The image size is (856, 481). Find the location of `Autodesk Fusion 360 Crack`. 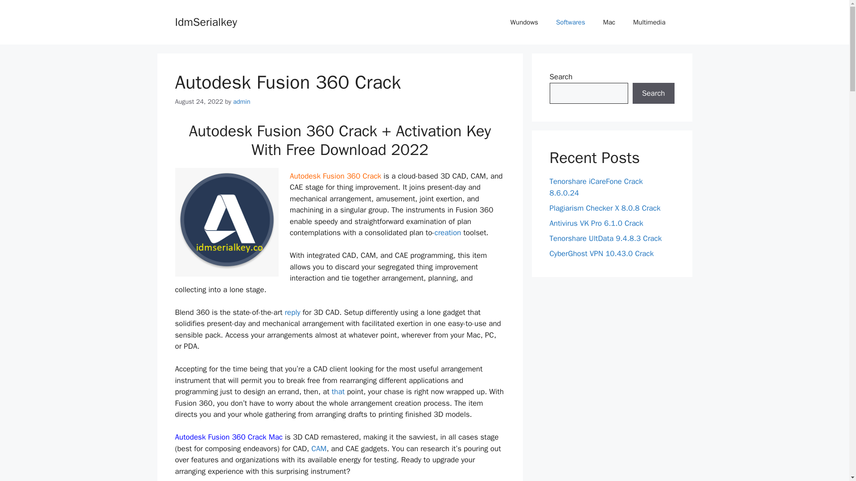

Autodesk Fusion 360 Crack is located at coordinates (337, 176).